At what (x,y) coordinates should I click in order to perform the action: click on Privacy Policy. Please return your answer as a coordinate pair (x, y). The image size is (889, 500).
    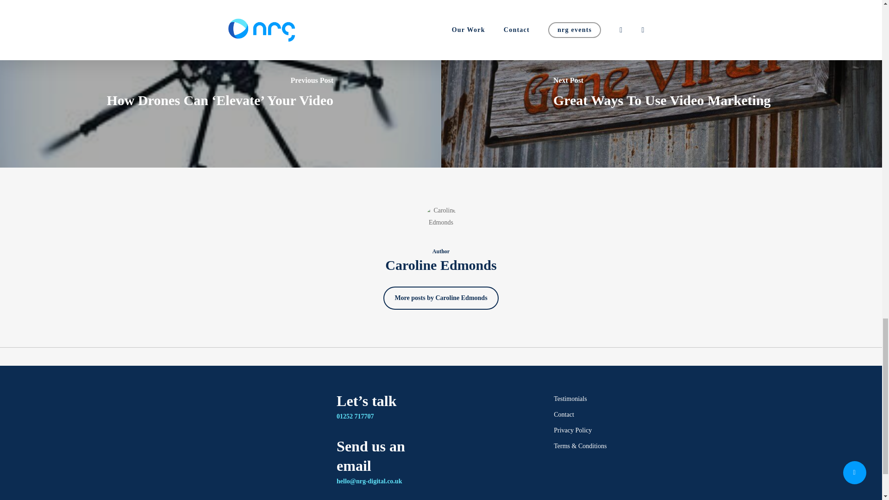
    Looking at the image, I should click on (604, 430).